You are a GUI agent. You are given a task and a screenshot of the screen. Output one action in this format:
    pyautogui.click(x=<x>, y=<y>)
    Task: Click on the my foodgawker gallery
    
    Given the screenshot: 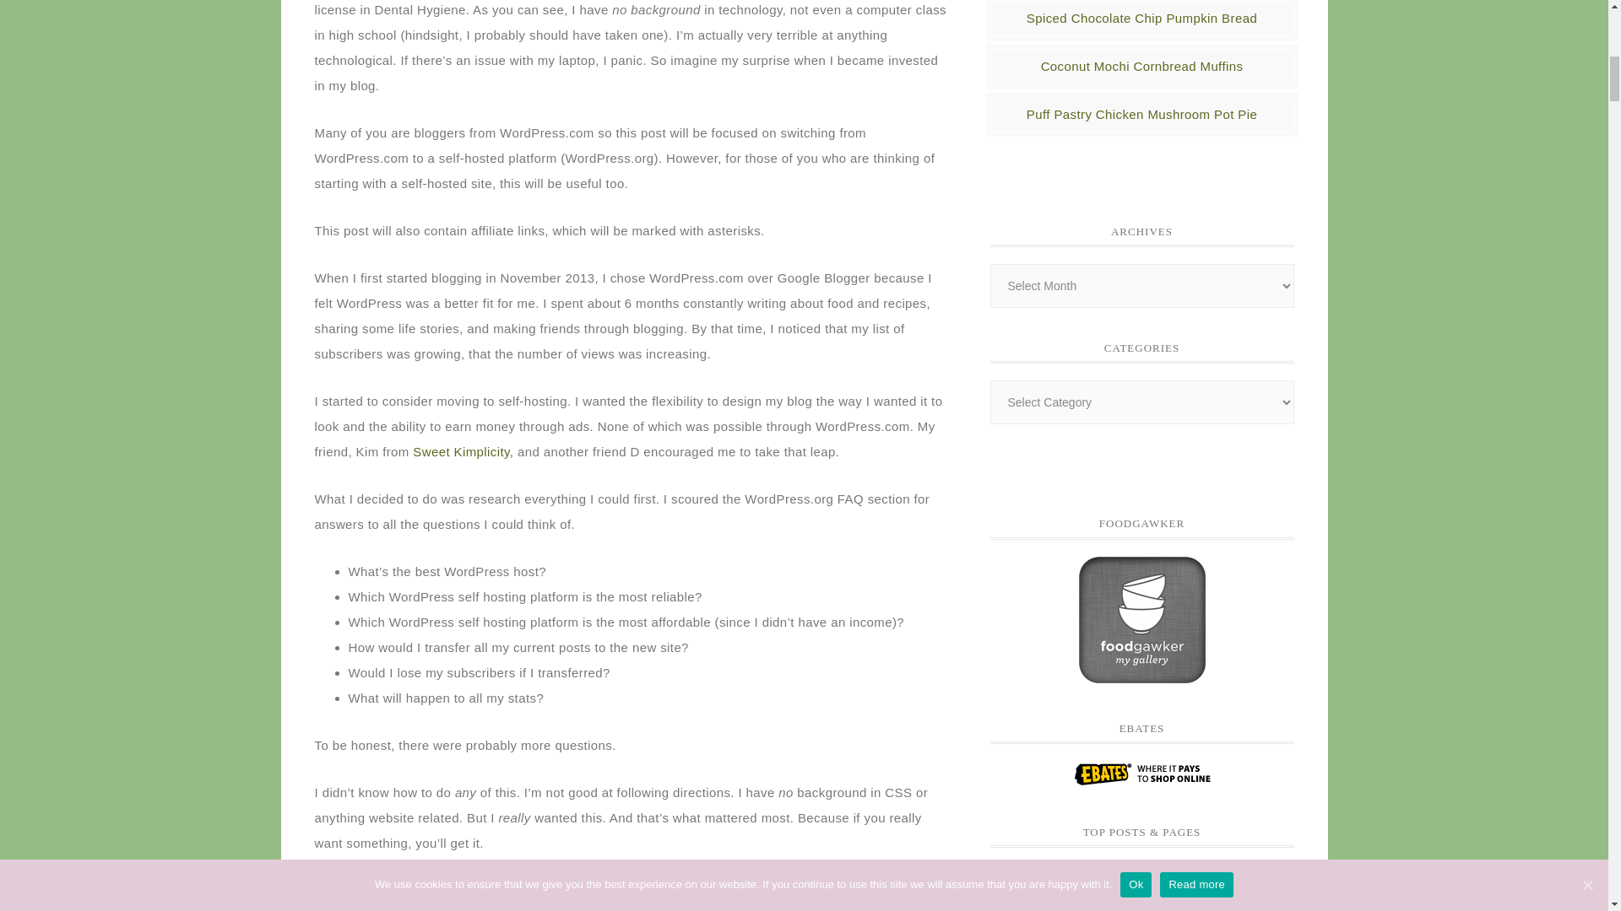 What is the action you would take?
    pyautogui.click(x=1142, y=675)
    